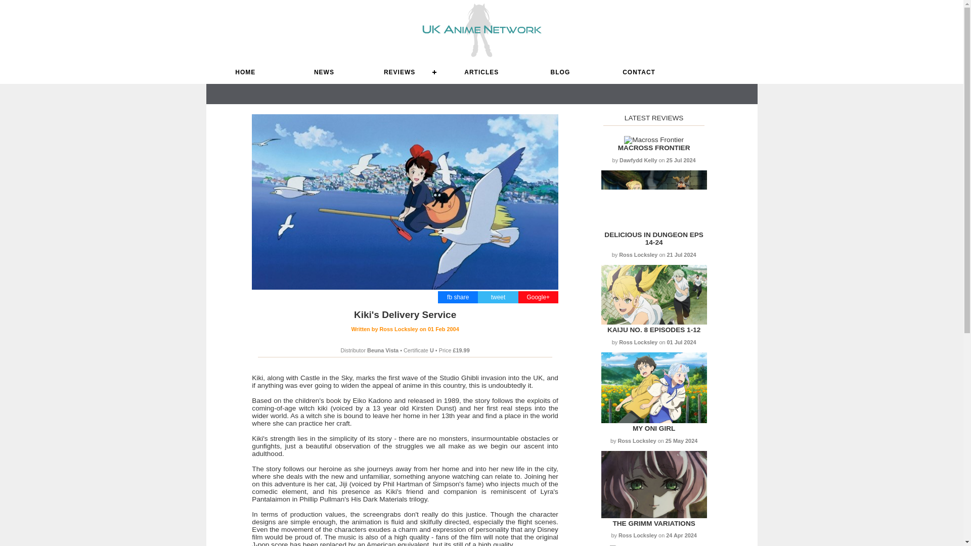 This screenshot has width=971, height=546. Describe the element at coordinates (653, 516) in the screenshot. I see `The Grimm Variations` at that location.